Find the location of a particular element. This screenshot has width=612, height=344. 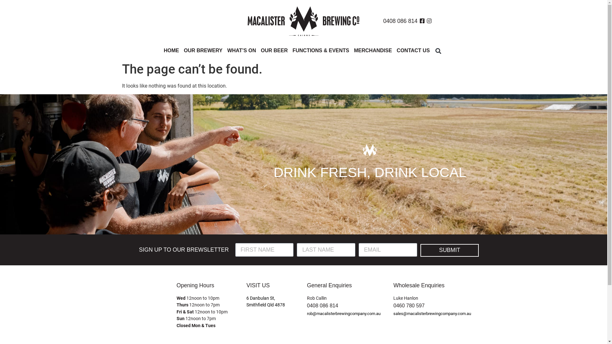

HOME is located at coordinates (171, 51).